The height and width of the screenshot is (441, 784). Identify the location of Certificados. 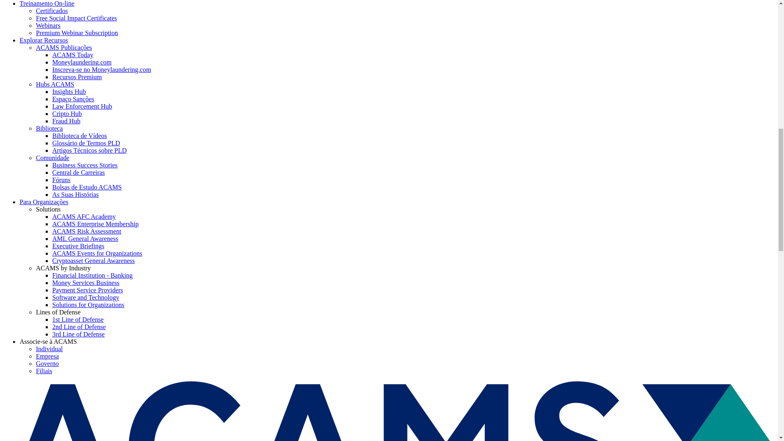
(51, 11).